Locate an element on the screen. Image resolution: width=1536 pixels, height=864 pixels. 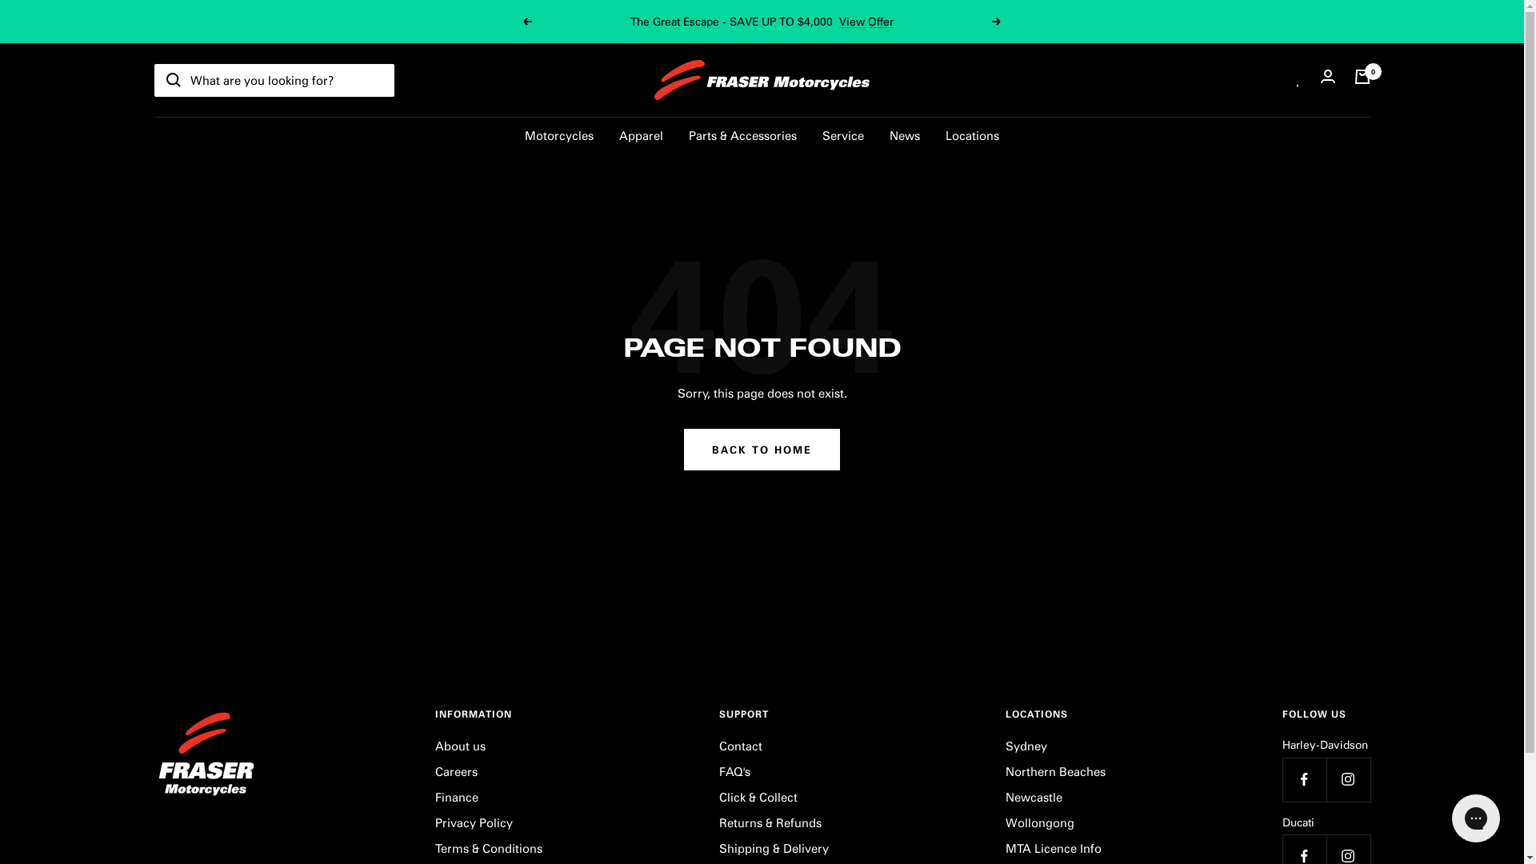
Gorgias live chat messenger is located at coordinates (1476, 818).